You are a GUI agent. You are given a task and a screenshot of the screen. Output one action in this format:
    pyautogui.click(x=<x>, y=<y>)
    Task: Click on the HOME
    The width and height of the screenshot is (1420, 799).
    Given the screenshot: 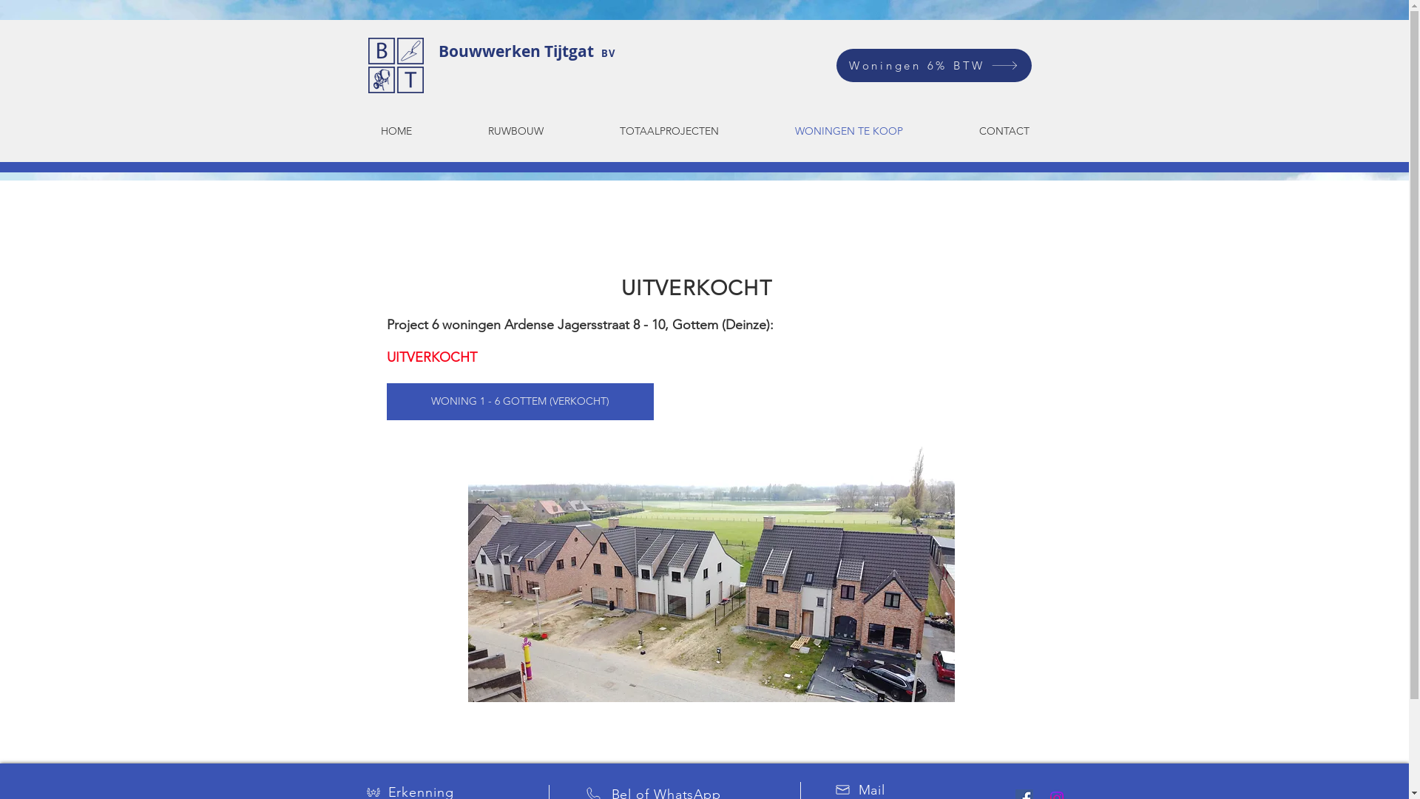 What is the action you would take?
    pyautogui.click(x=396, y=131)
    